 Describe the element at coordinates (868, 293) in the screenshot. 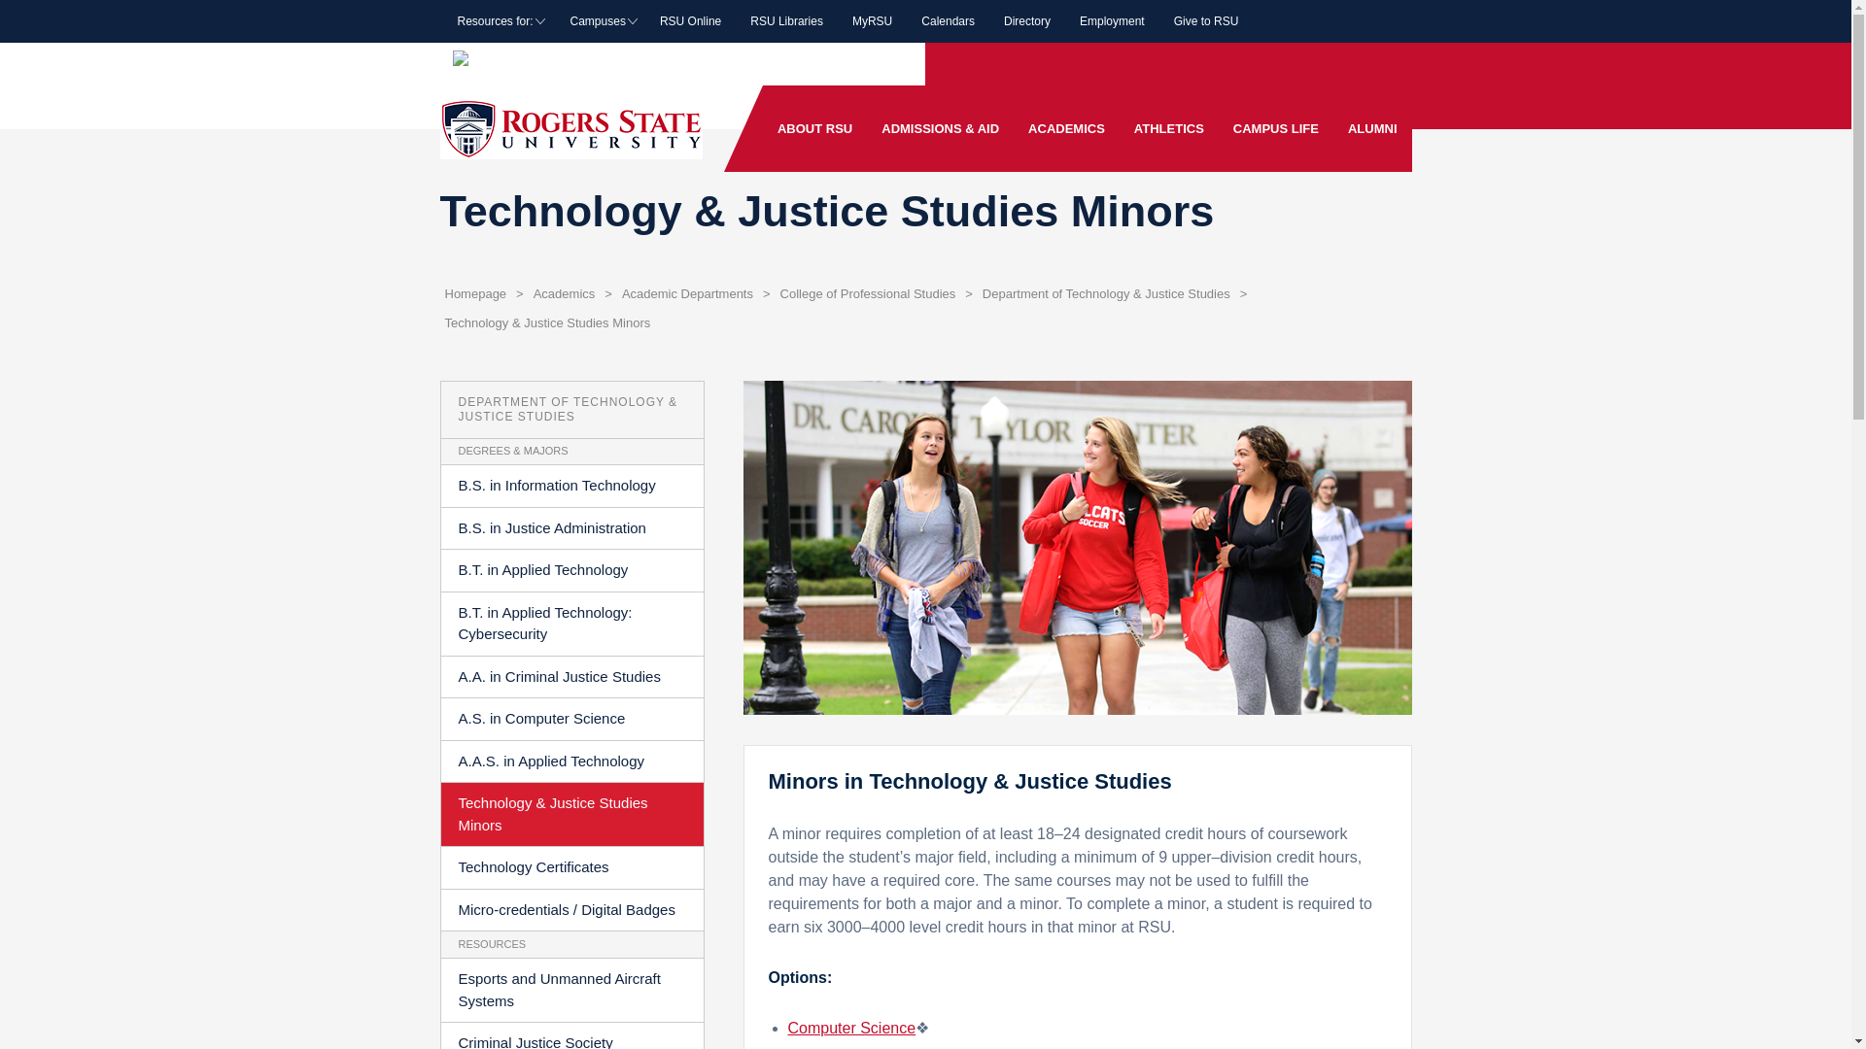

I see `College of Professional Studies` at that location.